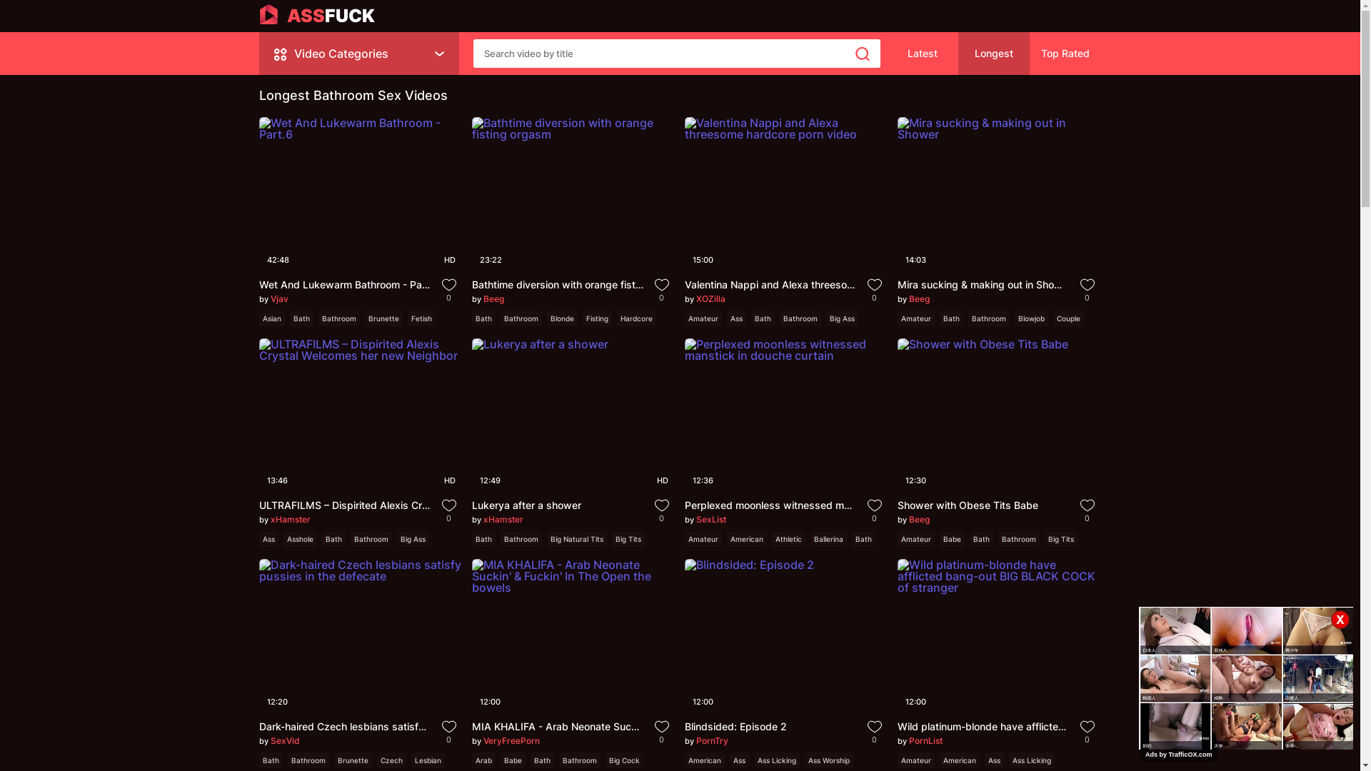  I want to click on Ads by TrafficOX.com, so click(1179, 755).